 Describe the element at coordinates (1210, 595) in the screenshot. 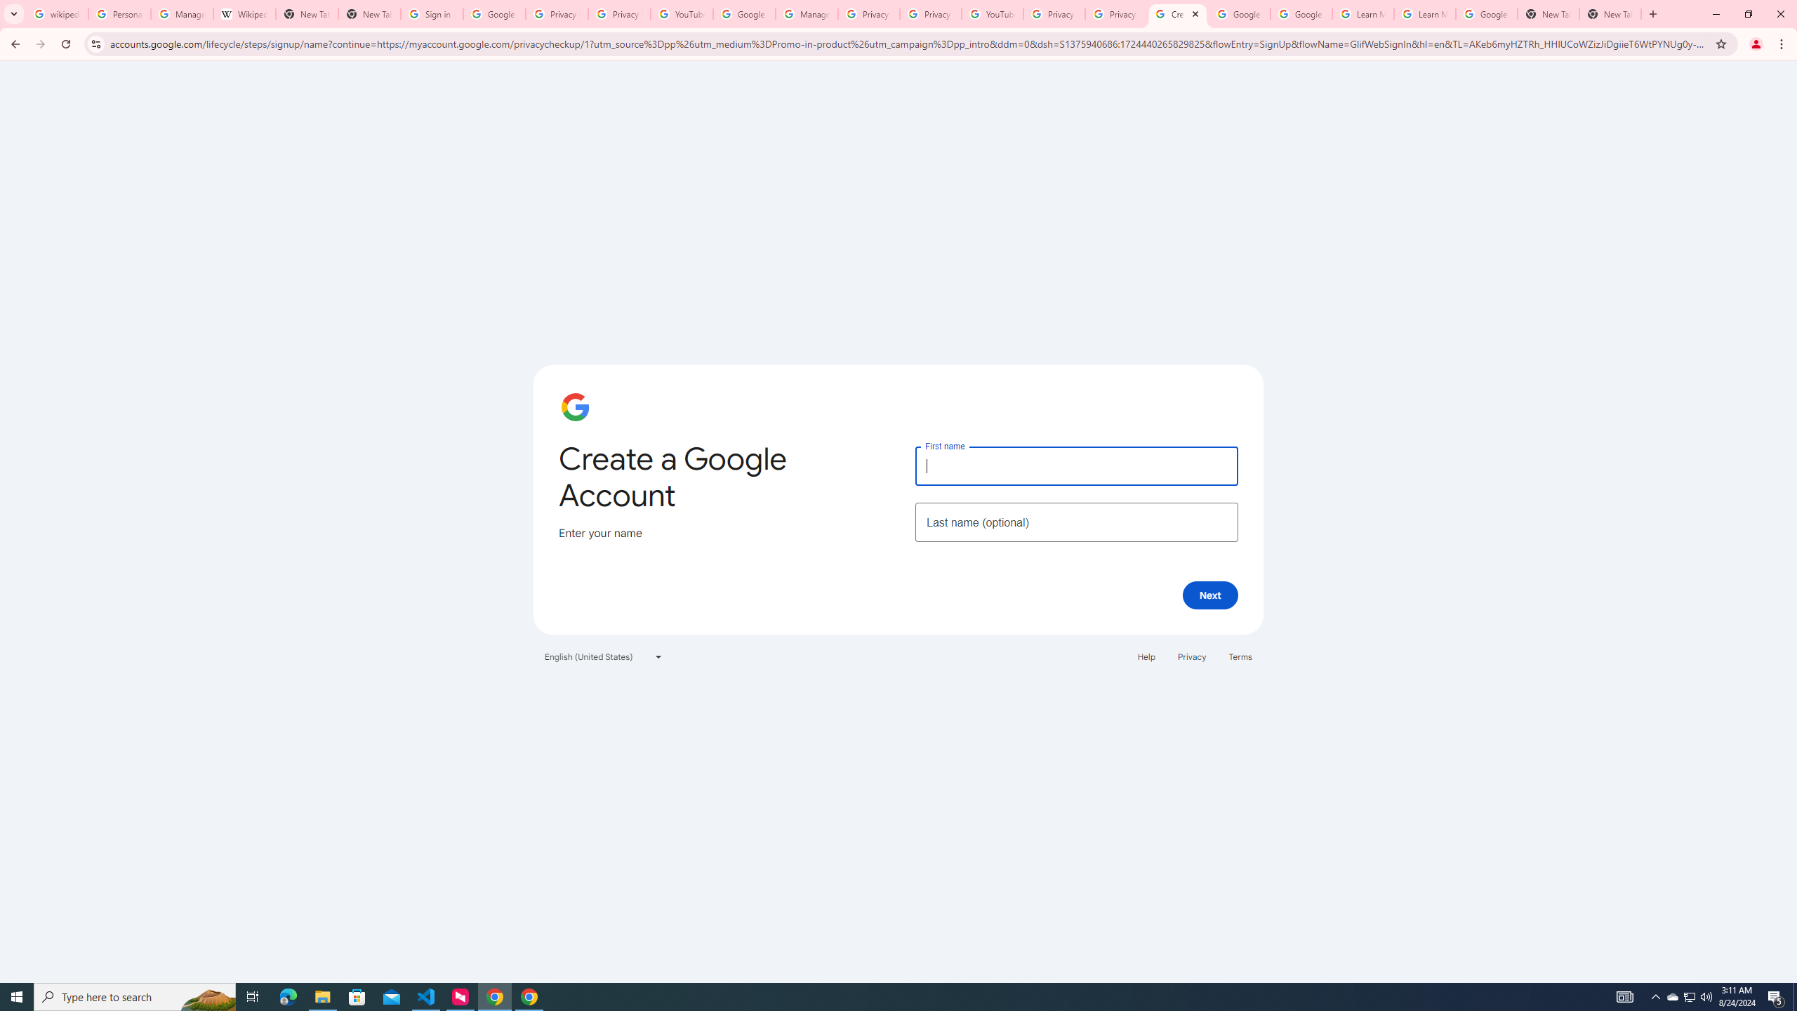

I see `Next` at that location.